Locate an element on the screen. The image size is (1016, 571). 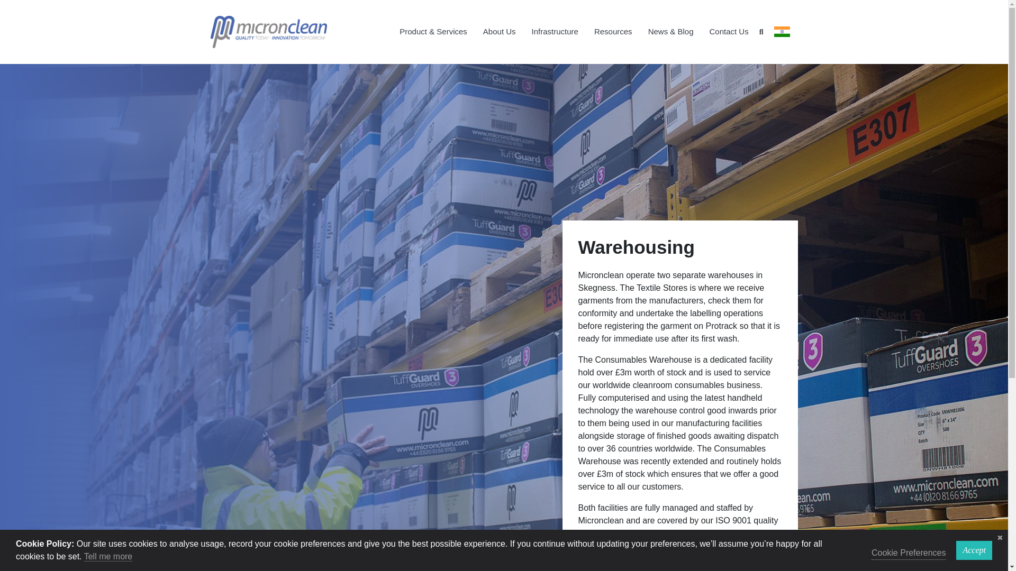
INDIA is located at coordinates (782, 32).